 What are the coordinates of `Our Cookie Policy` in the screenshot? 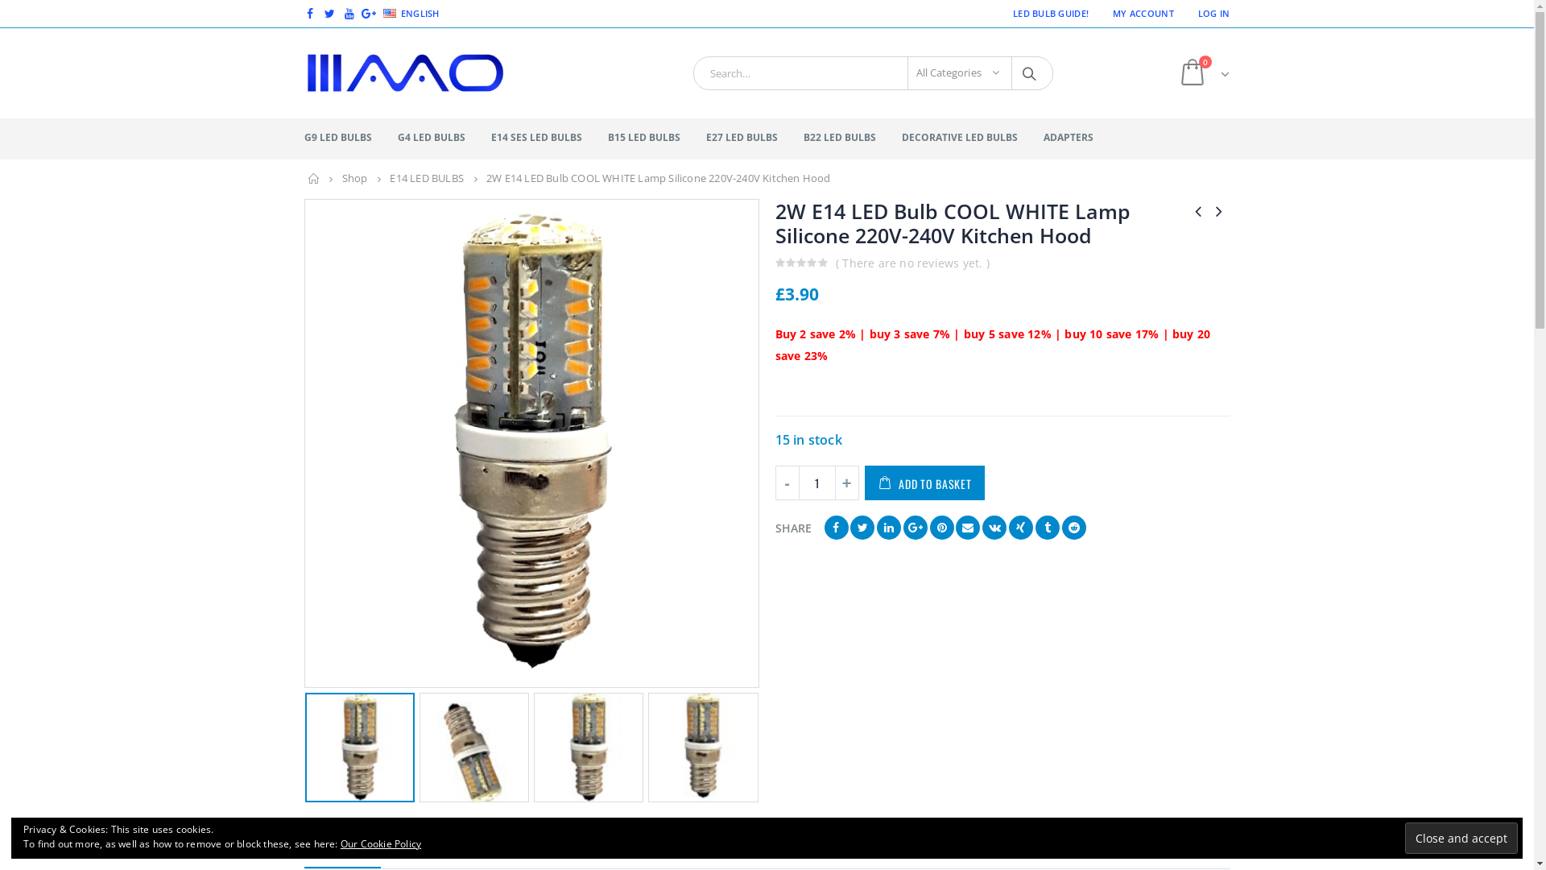 It's located at (381, 844).